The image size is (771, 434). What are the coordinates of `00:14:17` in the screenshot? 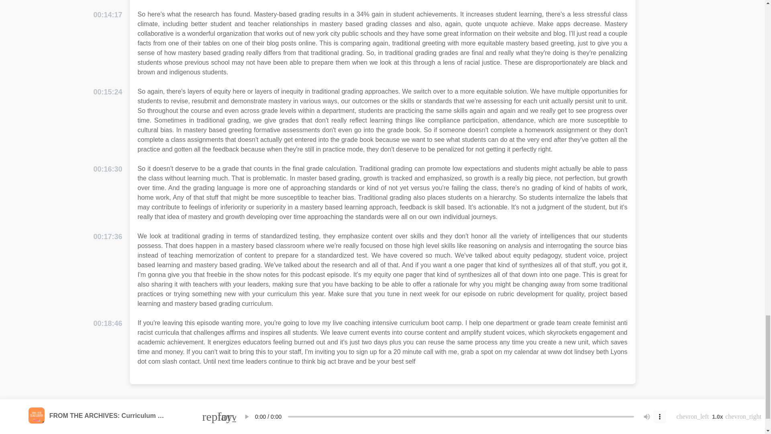 It's located at (108, 14).